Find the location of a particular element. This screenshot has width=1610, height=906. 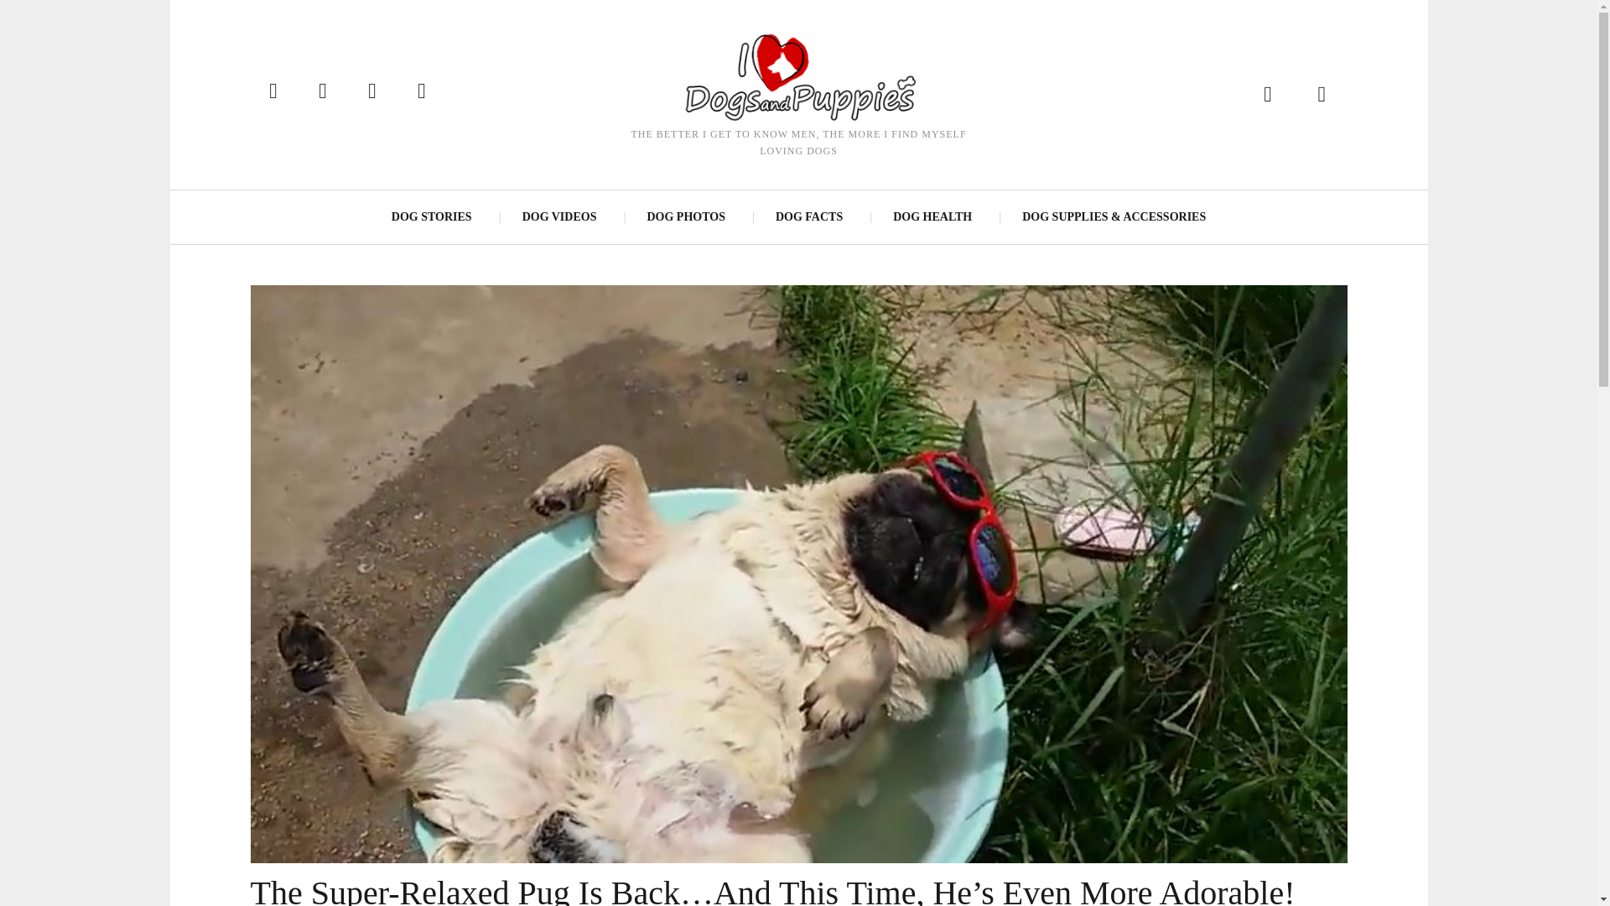

DOG VIDEOS is located at coordinates (558, 216).